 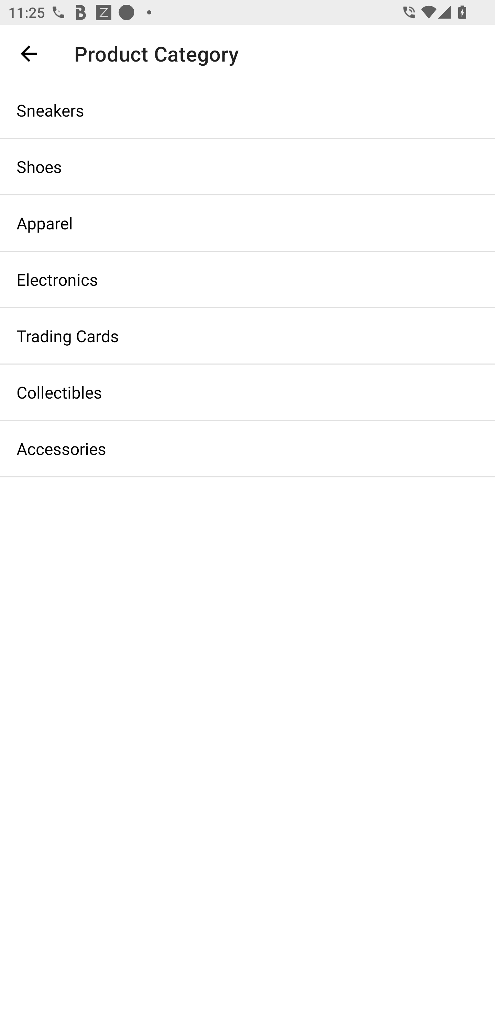 What do you see at coordinates (247, 279) in the screenshot?
I see `Electronics` at bounding box center [247, 279].